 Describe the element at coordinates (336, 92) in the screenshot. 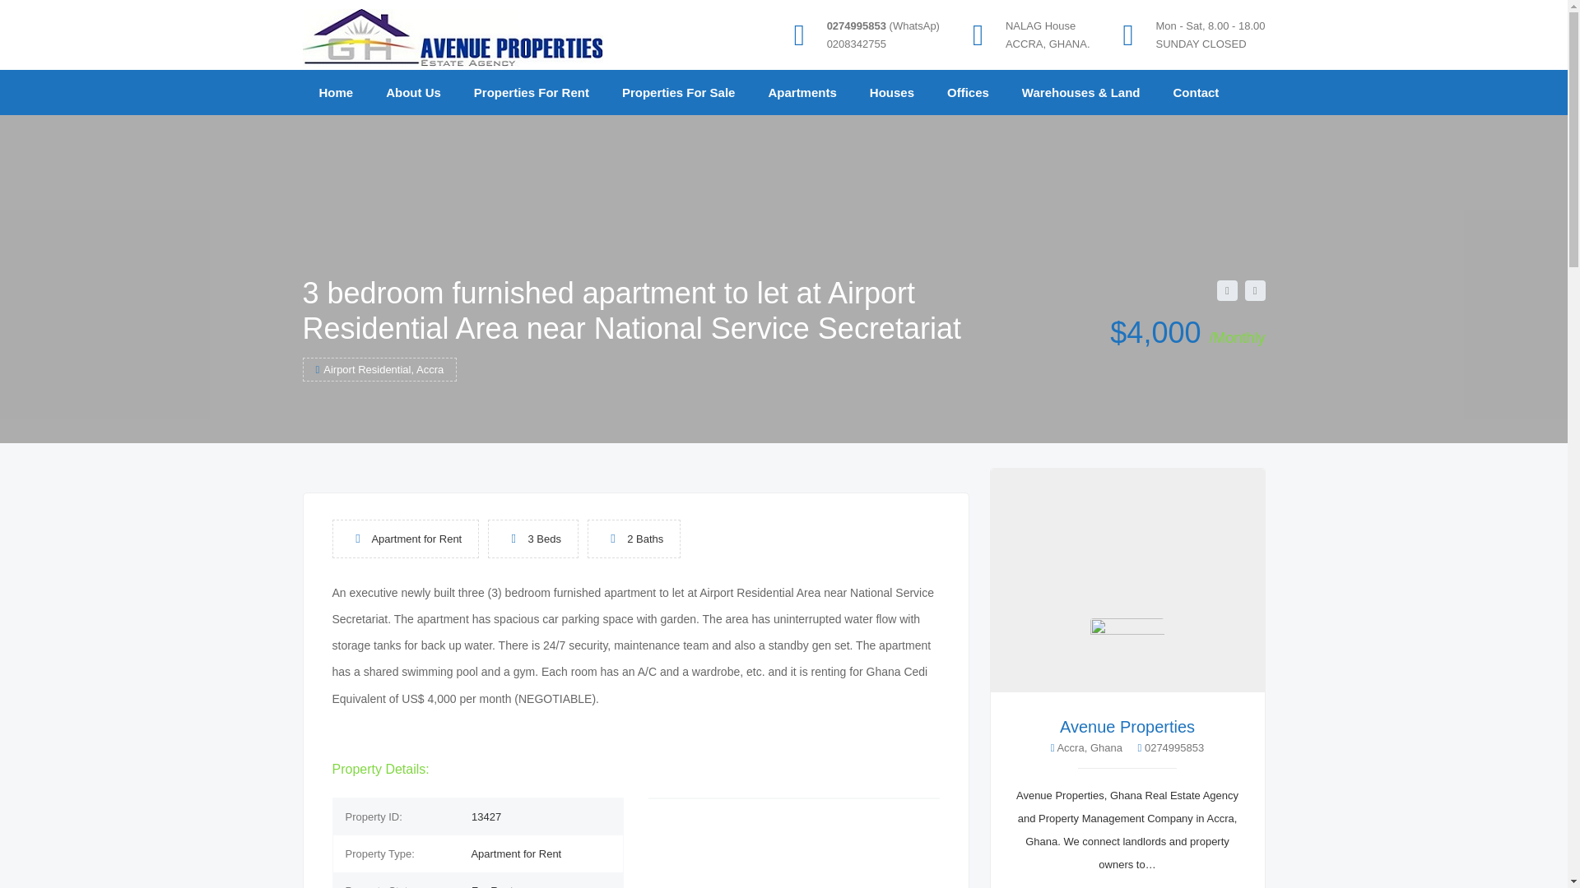

I see `Home` at that location.